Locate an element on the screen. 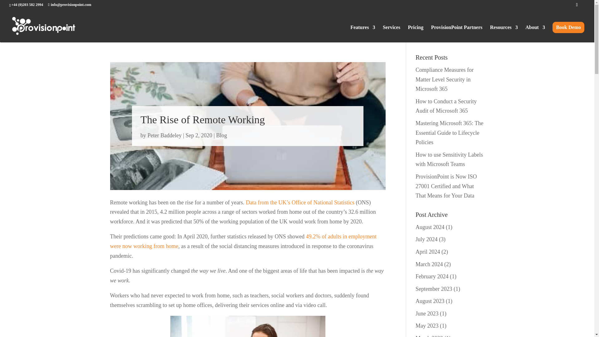 The image size is (599, 337). Services is located at coordinates (391, 34).